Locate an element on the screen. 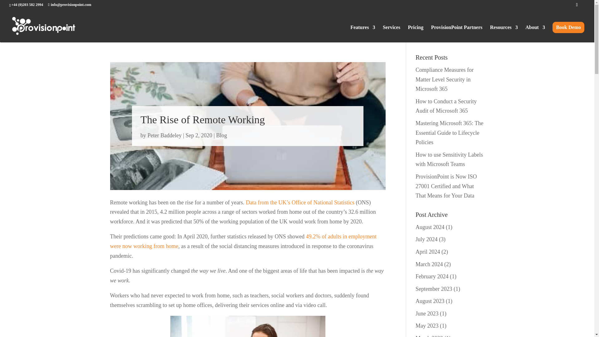 The image size is (599, 337). Services is located at coordinates (391, 34).